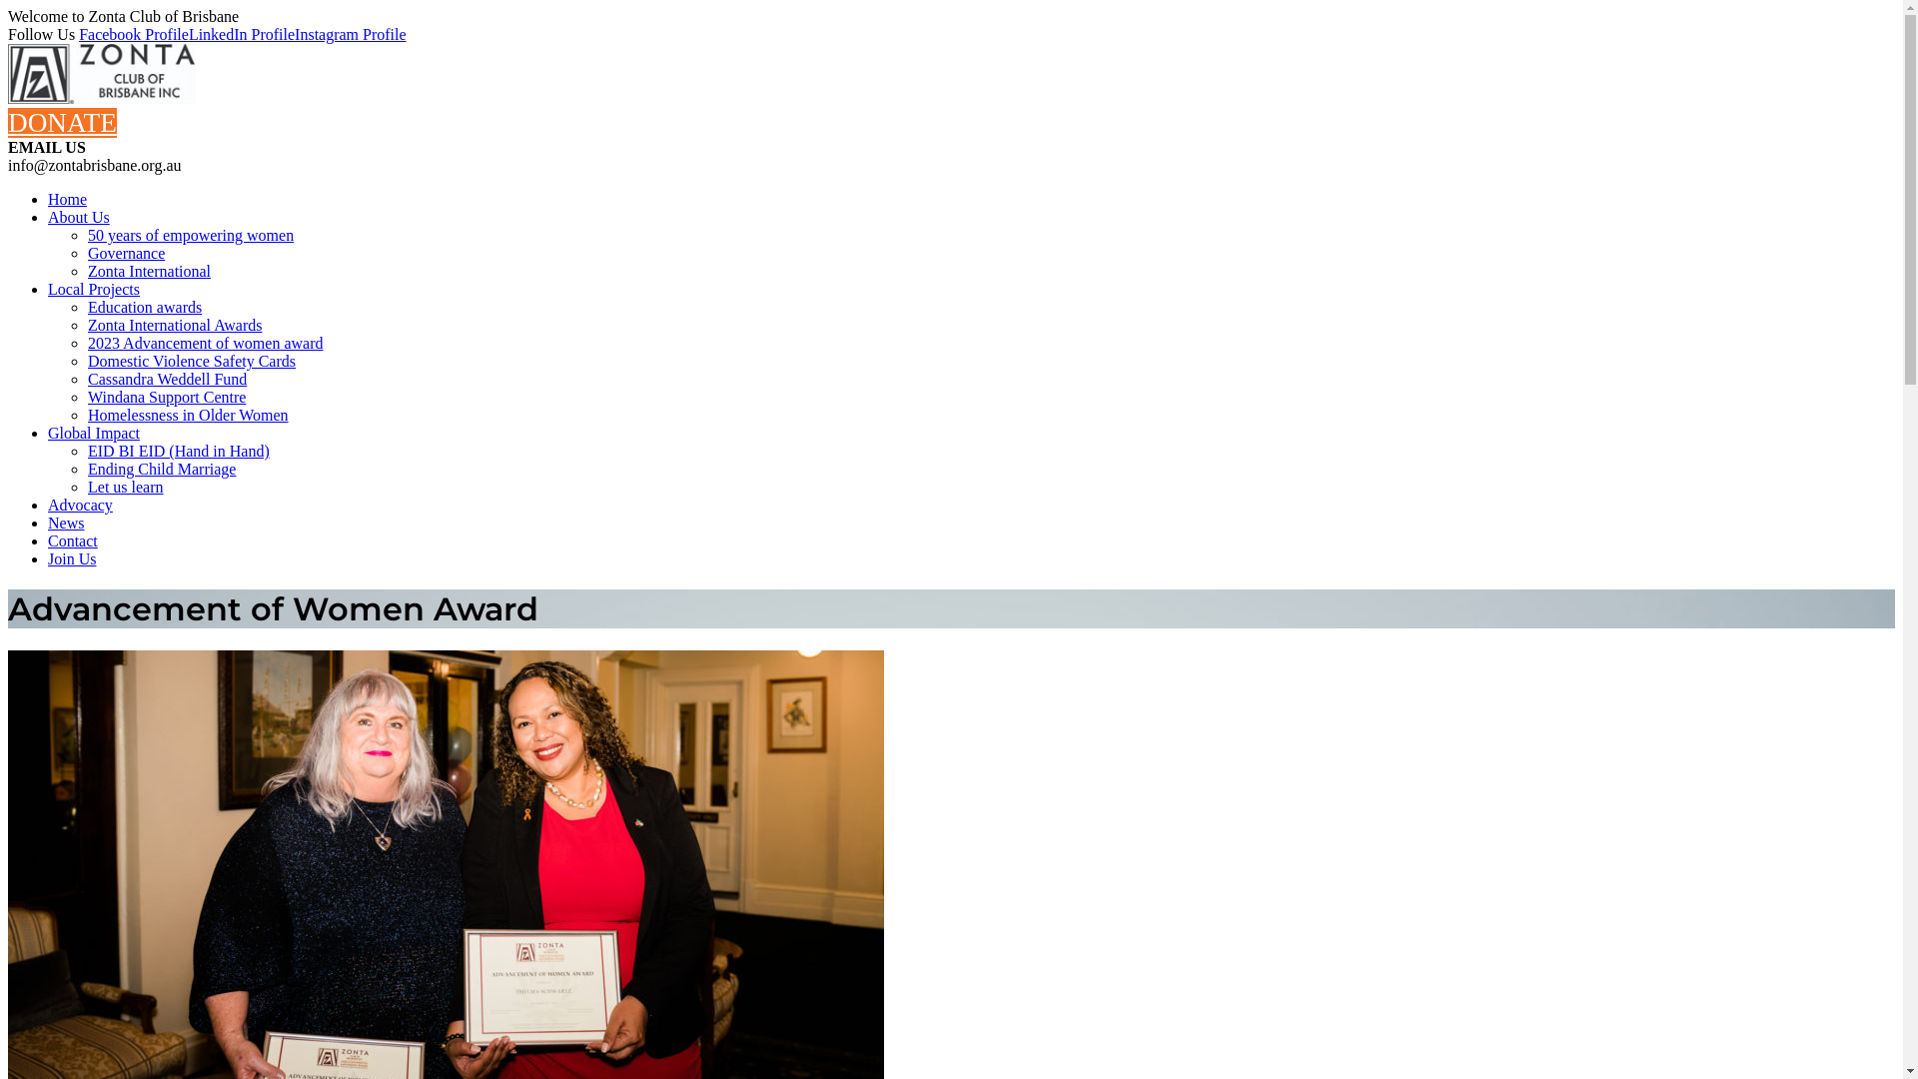 This screenshot has width=1918, height=1079. What do you see at coordinates (191, 236) in the screenshot?
I see `50 years of empowering women` at bounding box center [191, 236].